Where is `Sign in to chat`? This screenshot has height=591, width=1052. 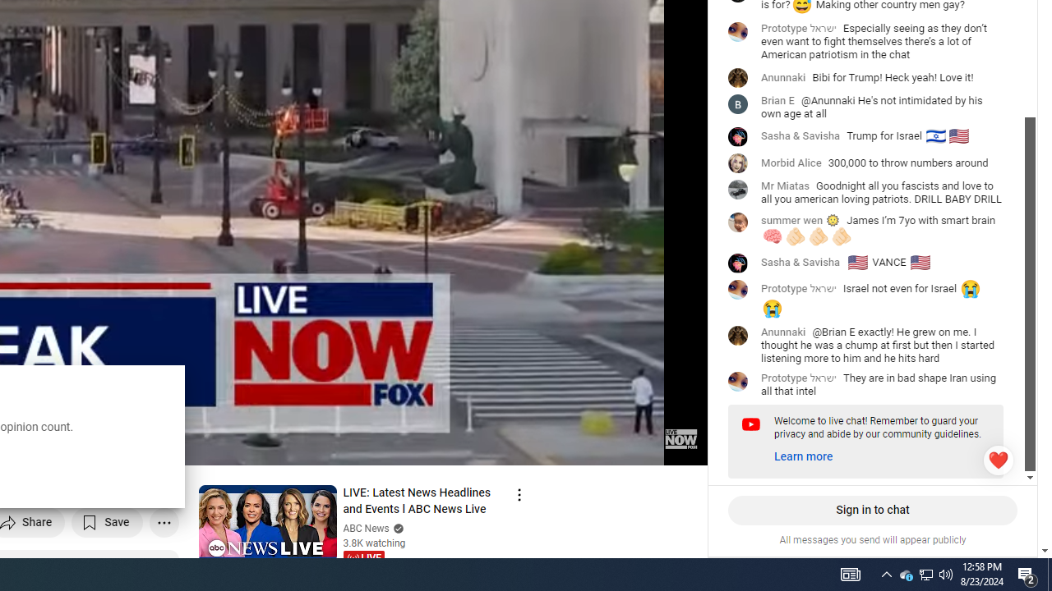
Sign in to chat is located at coordinates (872, 511).